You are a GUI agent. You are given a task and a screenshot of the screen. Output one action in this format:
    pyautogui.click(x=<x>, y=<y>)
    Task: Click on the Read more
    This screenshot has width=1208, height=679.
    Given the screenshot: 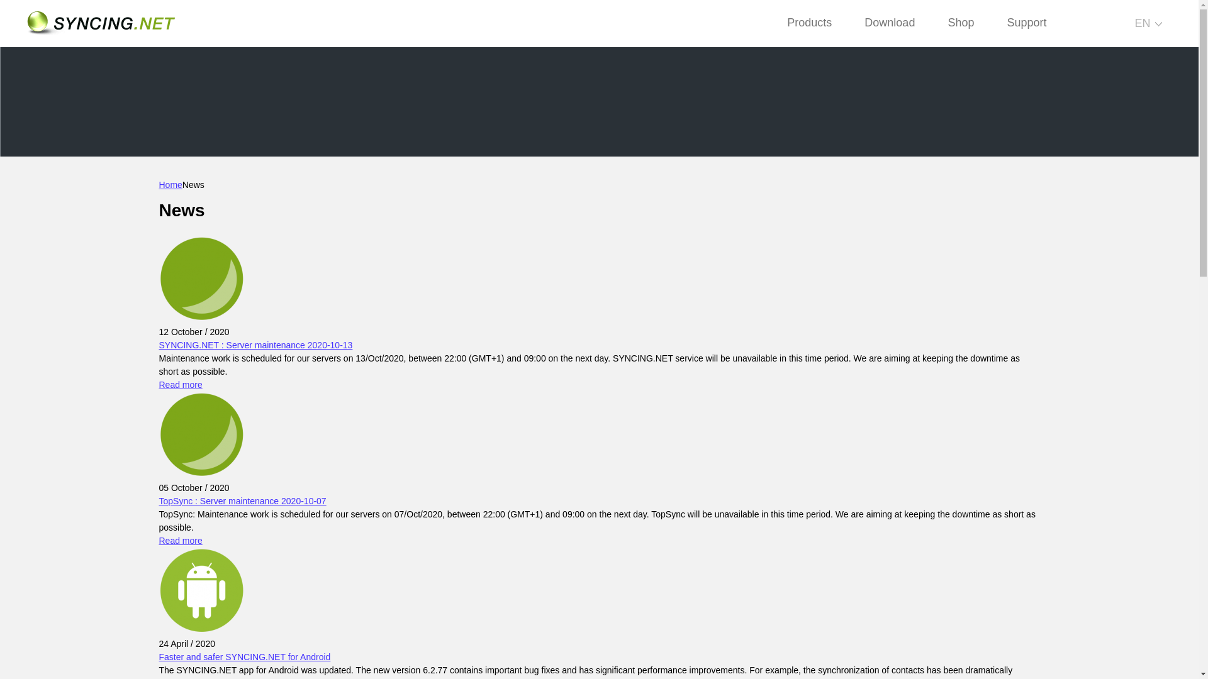 What is the action you would take?
    pyautogui.click(x=180, y=541)
    